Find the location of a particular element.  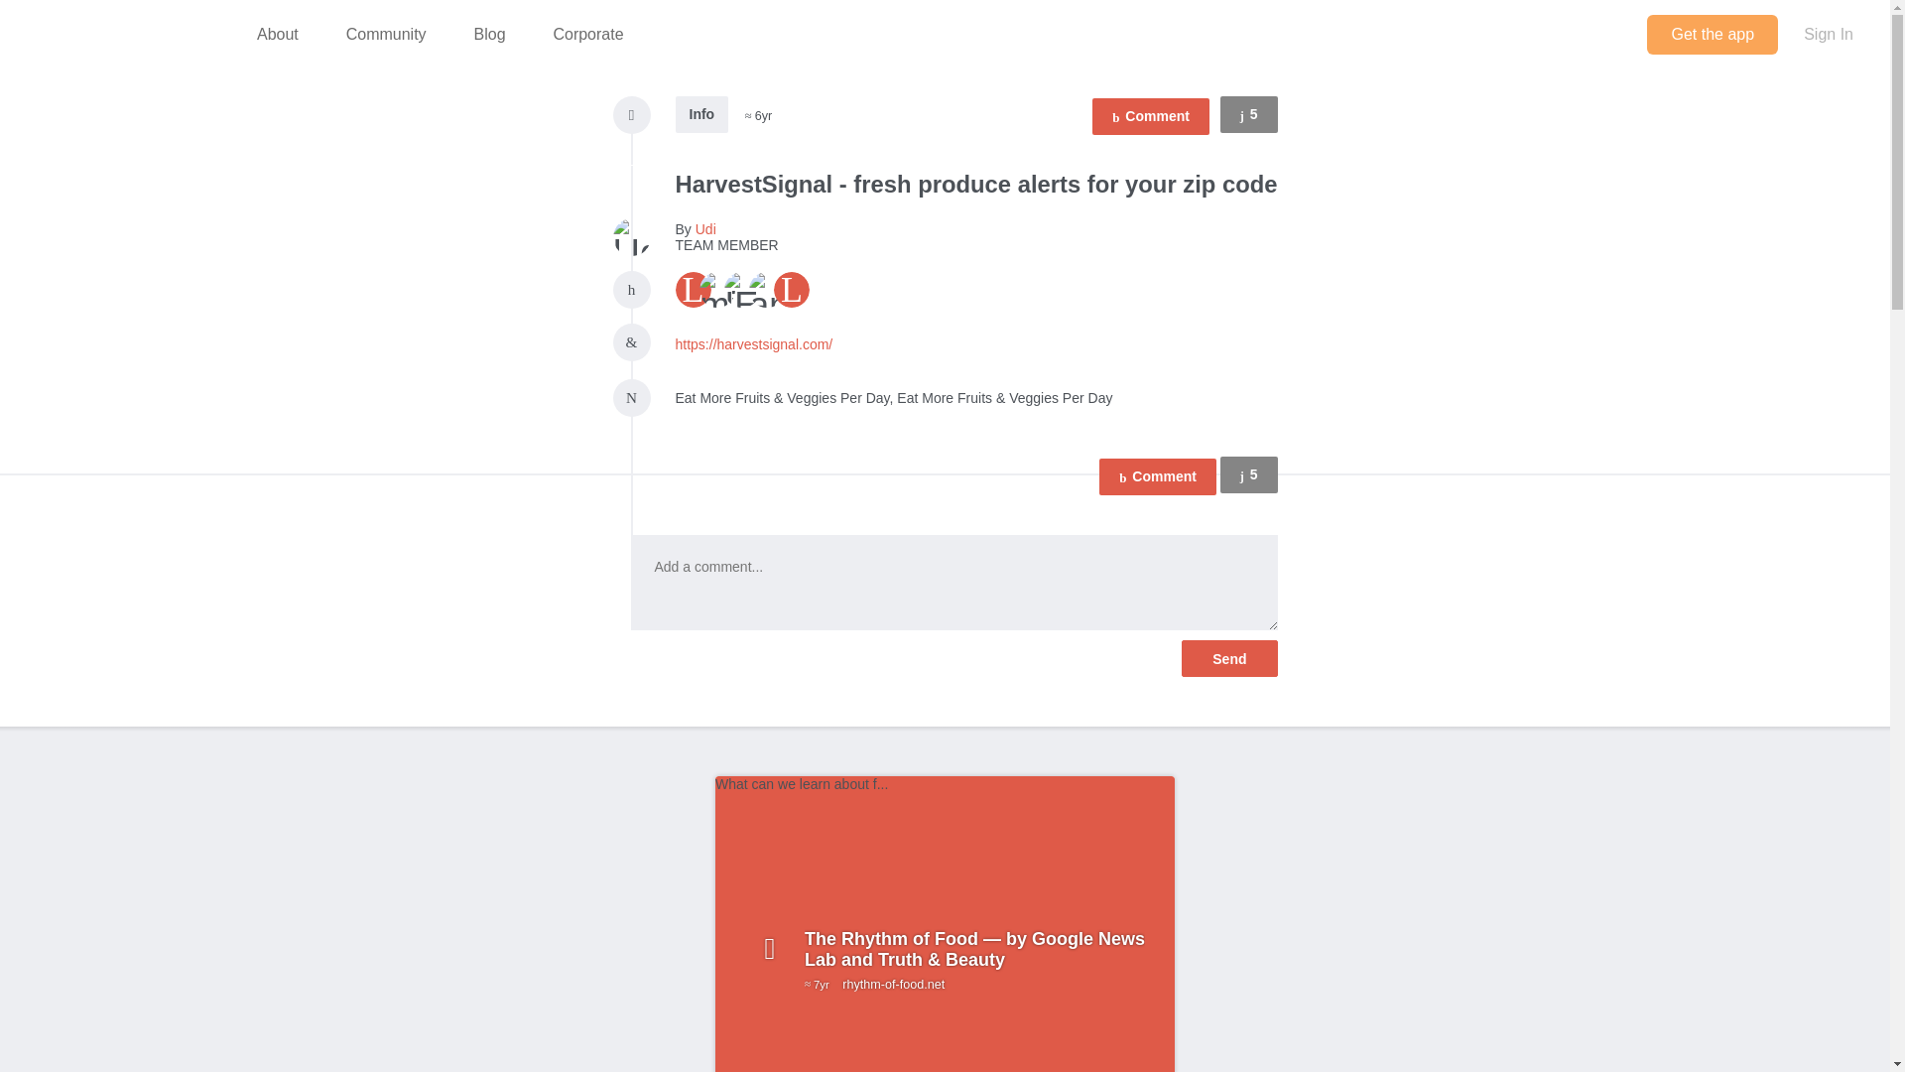

Get the app is located at coordinates (704, 228).